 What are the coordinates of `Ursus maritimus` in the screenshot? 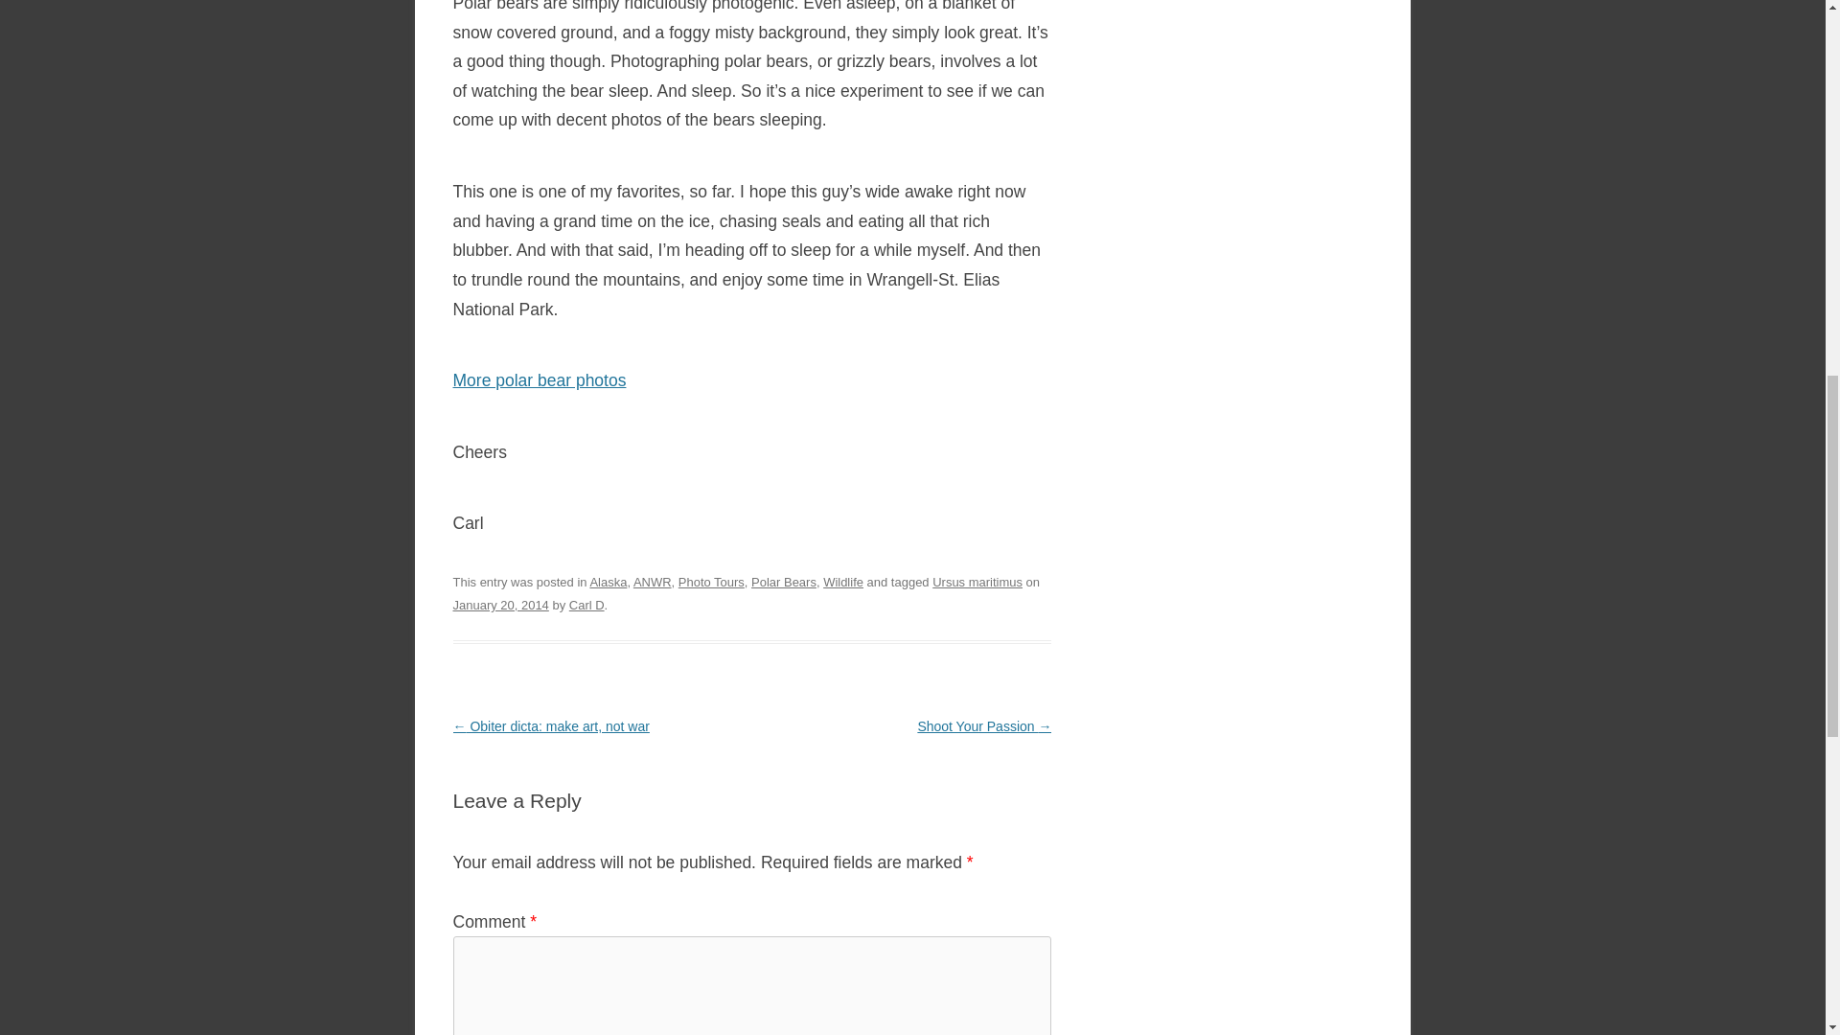 It's located at (977, 582).